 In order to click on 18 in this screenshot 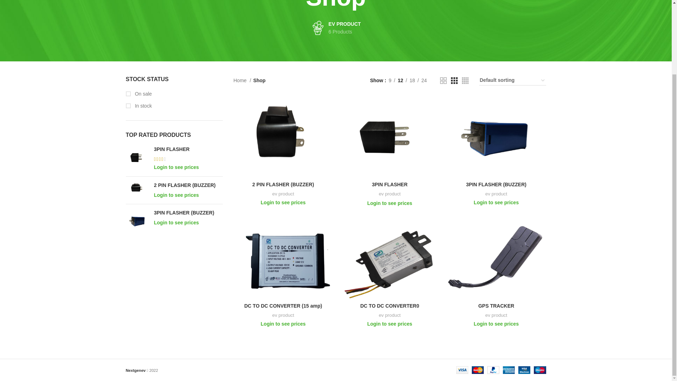, I will do `click(390, 80)`.